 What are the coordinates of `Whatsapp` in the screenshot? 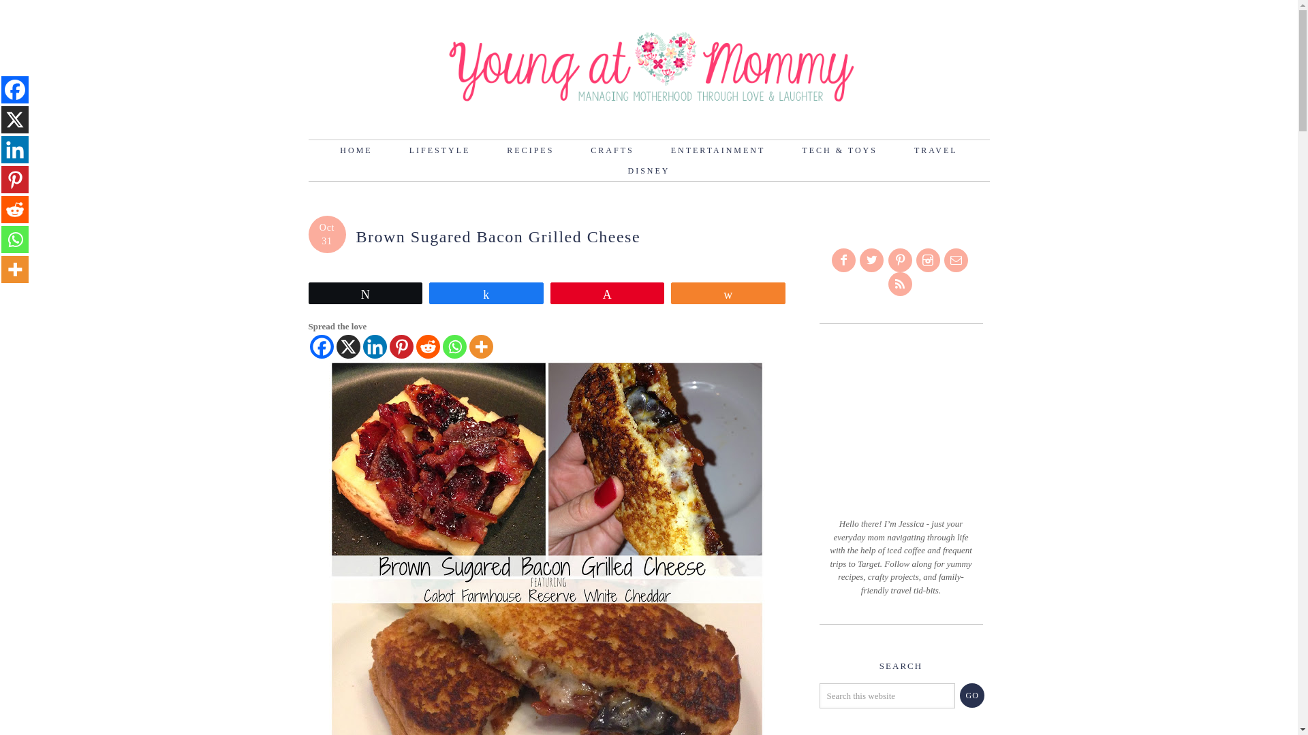 It's located at (15, 239).